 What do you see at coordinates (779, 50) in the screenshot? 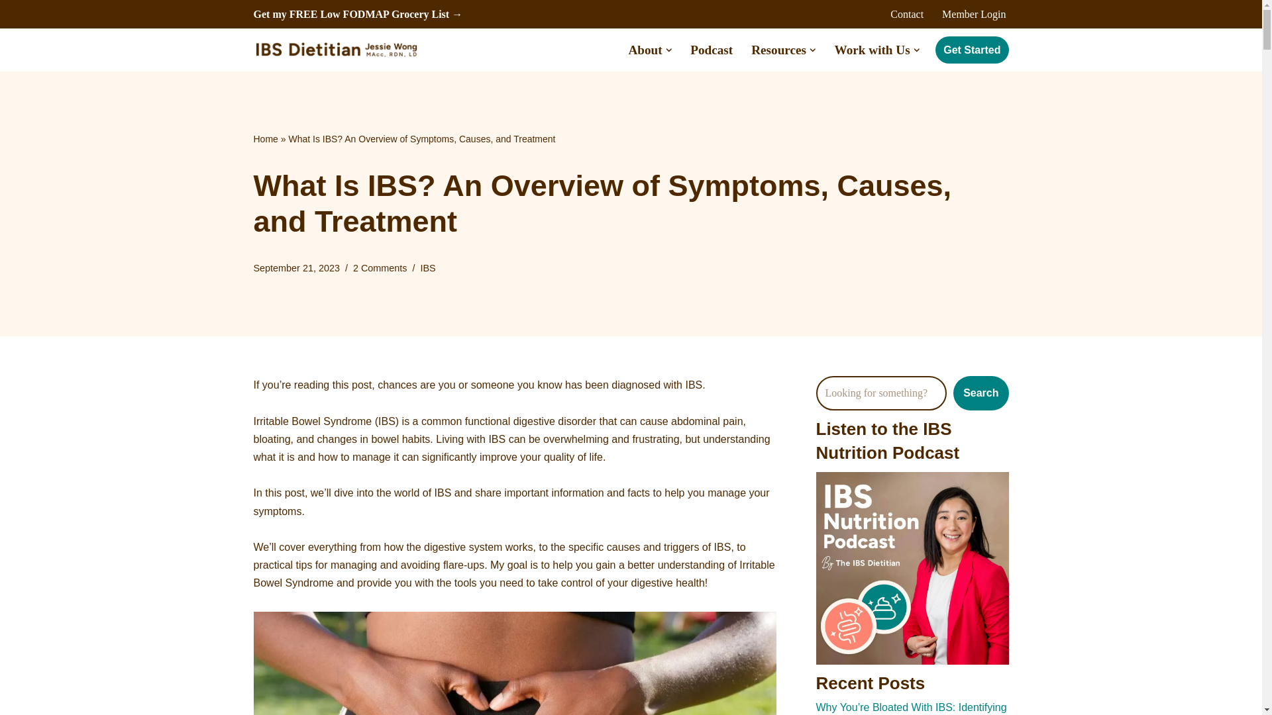
I see `Resources` at bounding box center [779, 50].